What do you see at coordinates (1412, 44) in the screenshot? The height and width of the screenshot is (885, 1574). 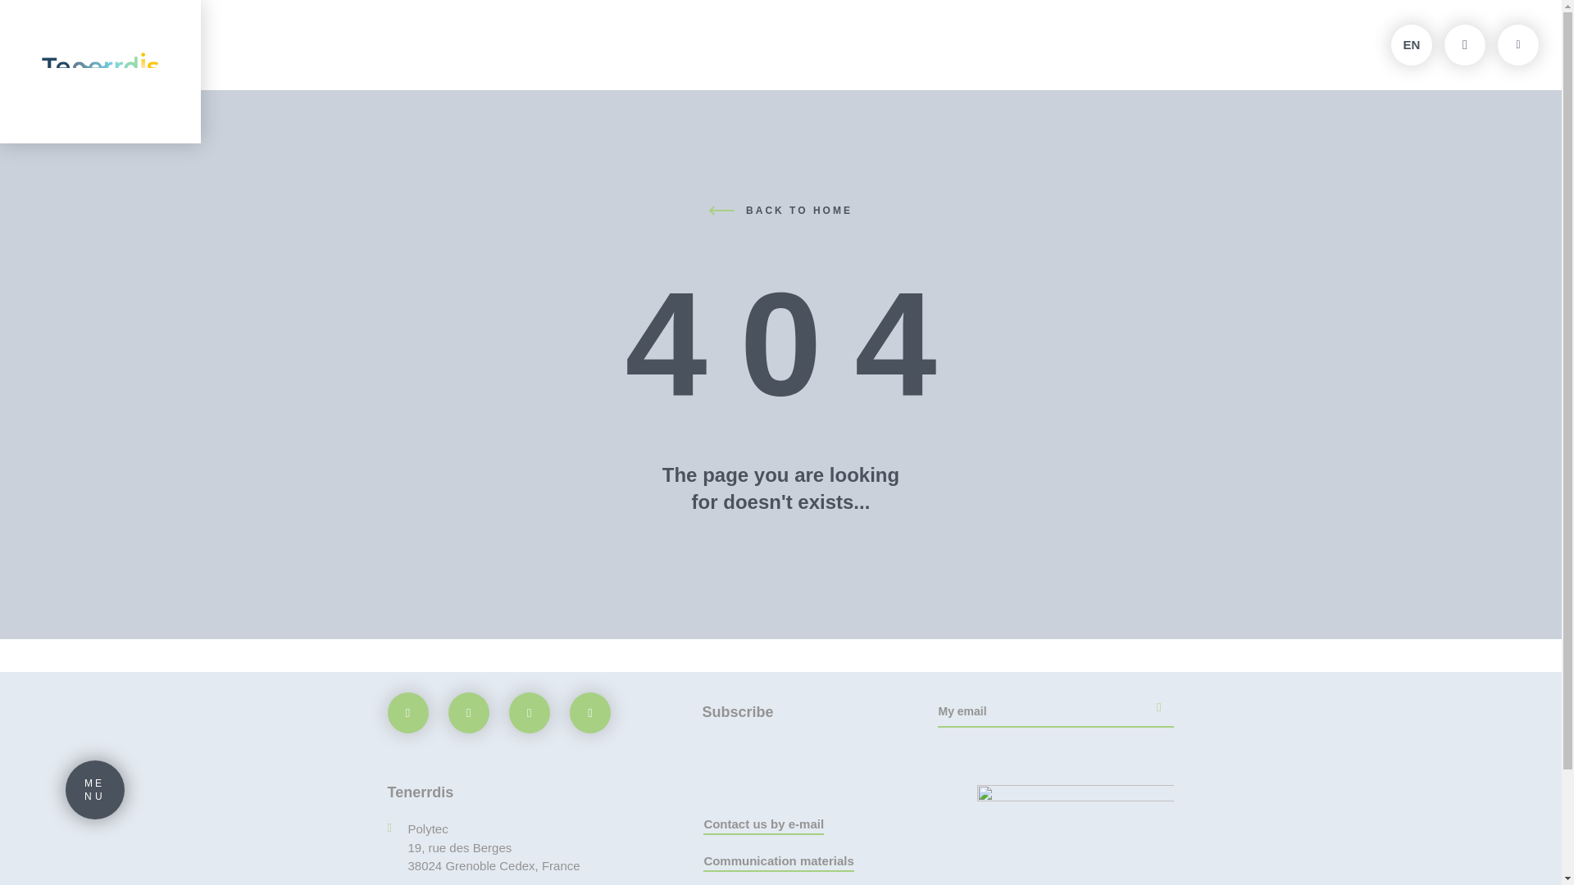 I see `EN` at bounding box center [1412, 44].